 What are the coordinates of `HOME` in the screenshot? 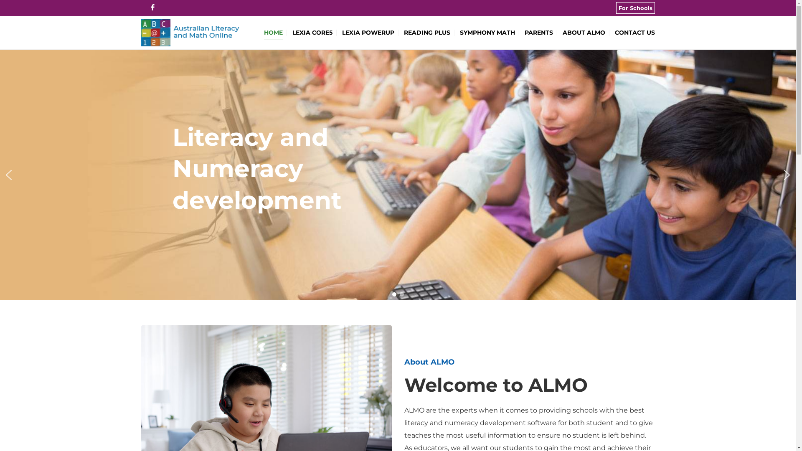 It's located at (273, 33).